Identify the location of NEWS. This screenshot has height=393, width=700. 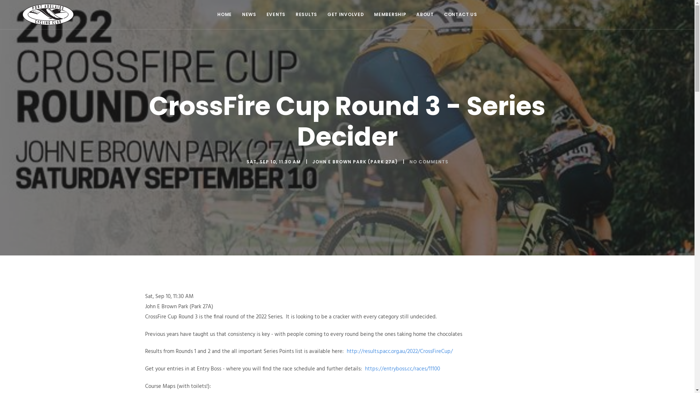
(249, 15).